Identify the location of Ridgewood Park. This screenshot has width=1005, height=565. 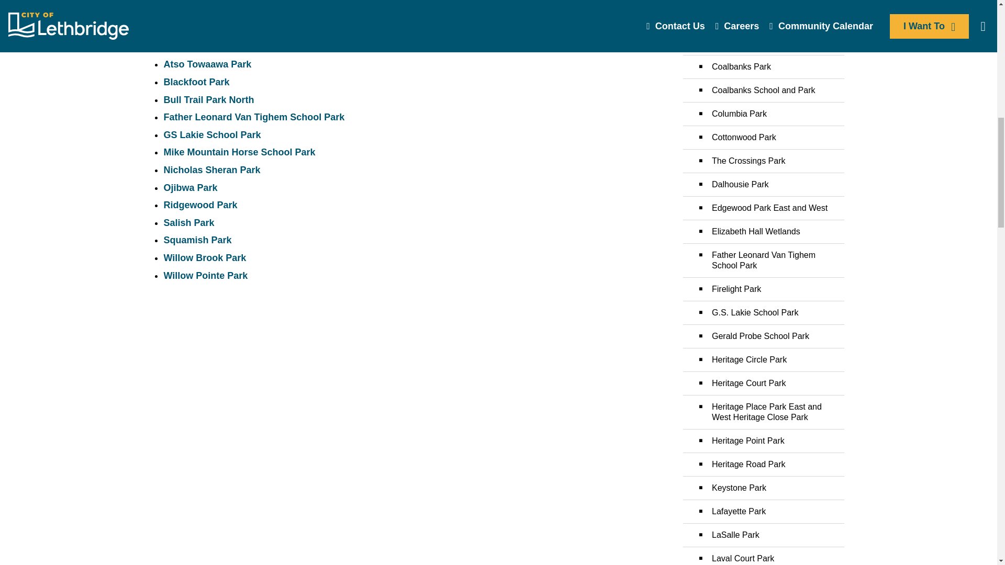
(200, 205).